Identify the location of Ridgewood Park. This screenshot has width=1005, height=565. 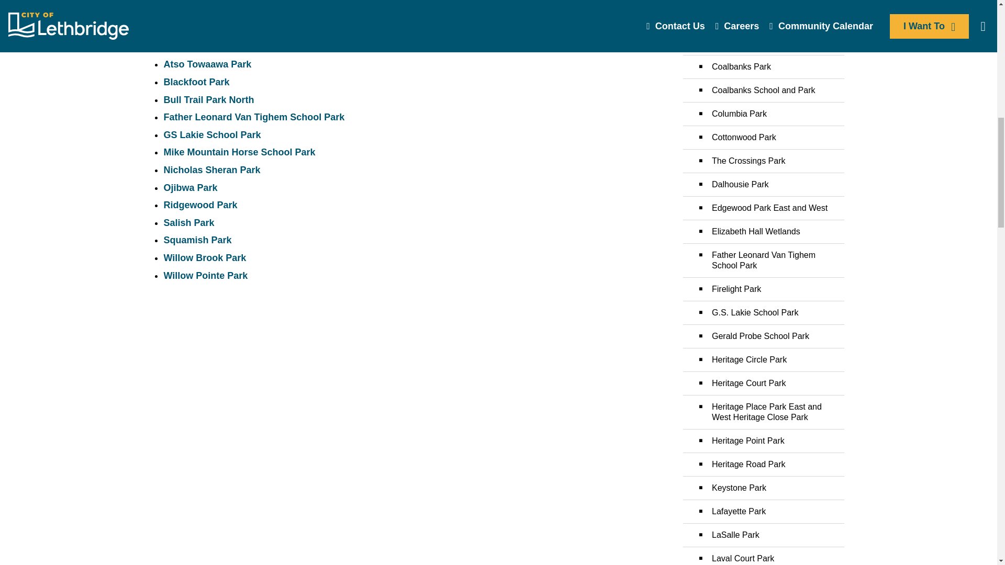
(200, 205).